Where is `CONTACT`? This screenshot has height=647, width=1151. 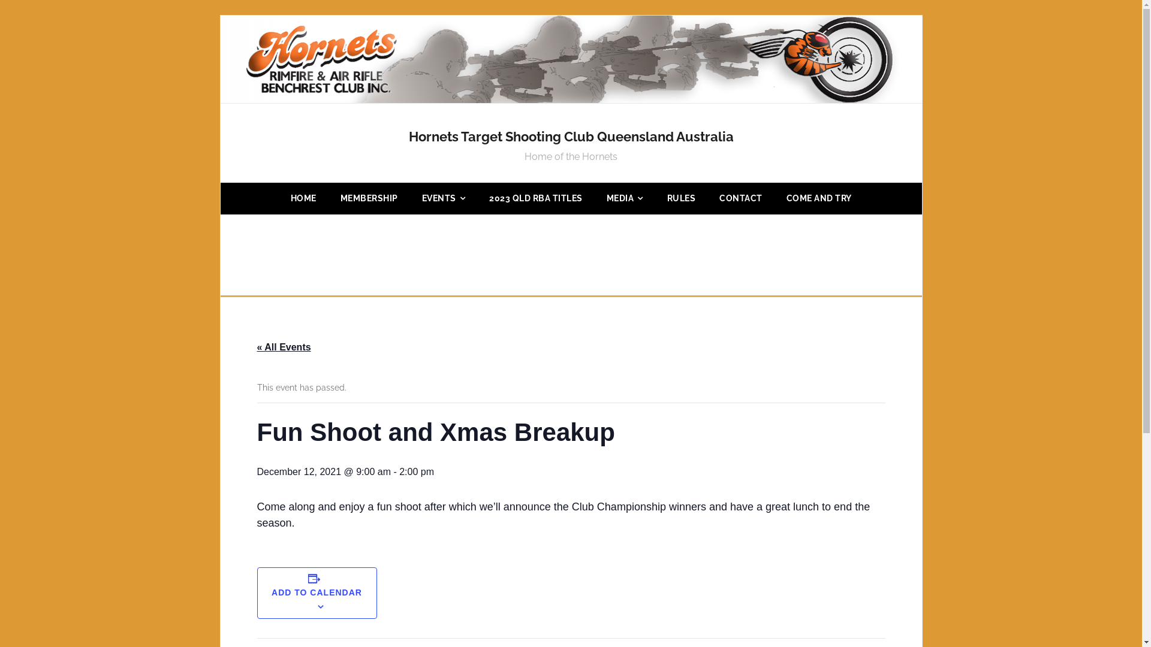 CONTACT is located at coordinates (741, 199).